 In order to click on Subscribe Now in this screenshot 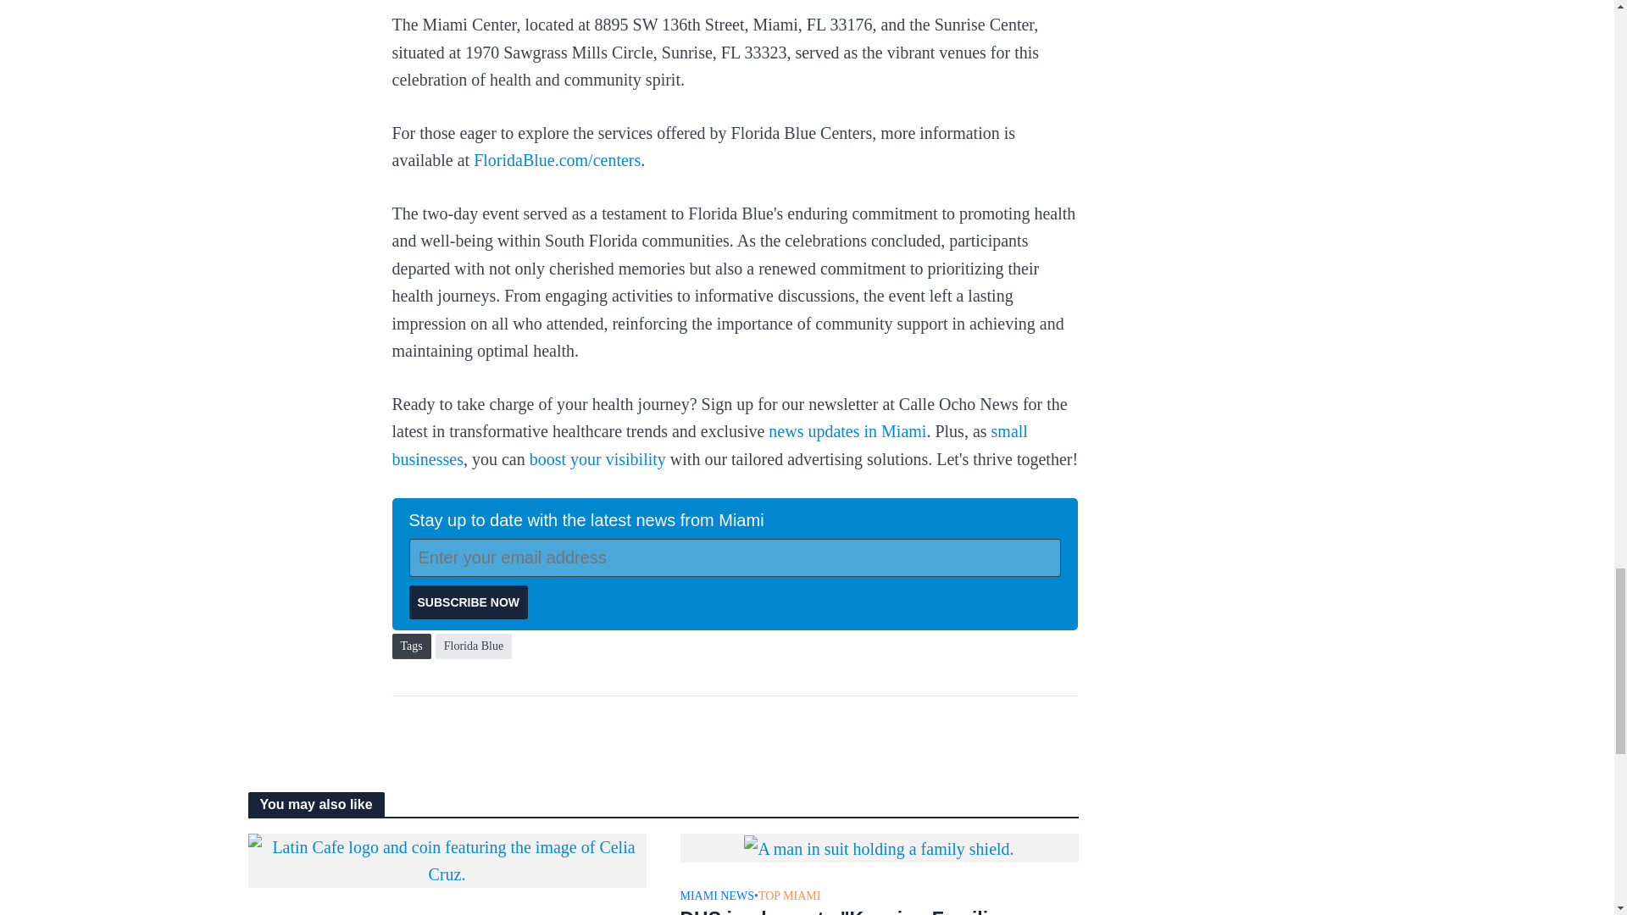, I will do `click(468, 602)`.